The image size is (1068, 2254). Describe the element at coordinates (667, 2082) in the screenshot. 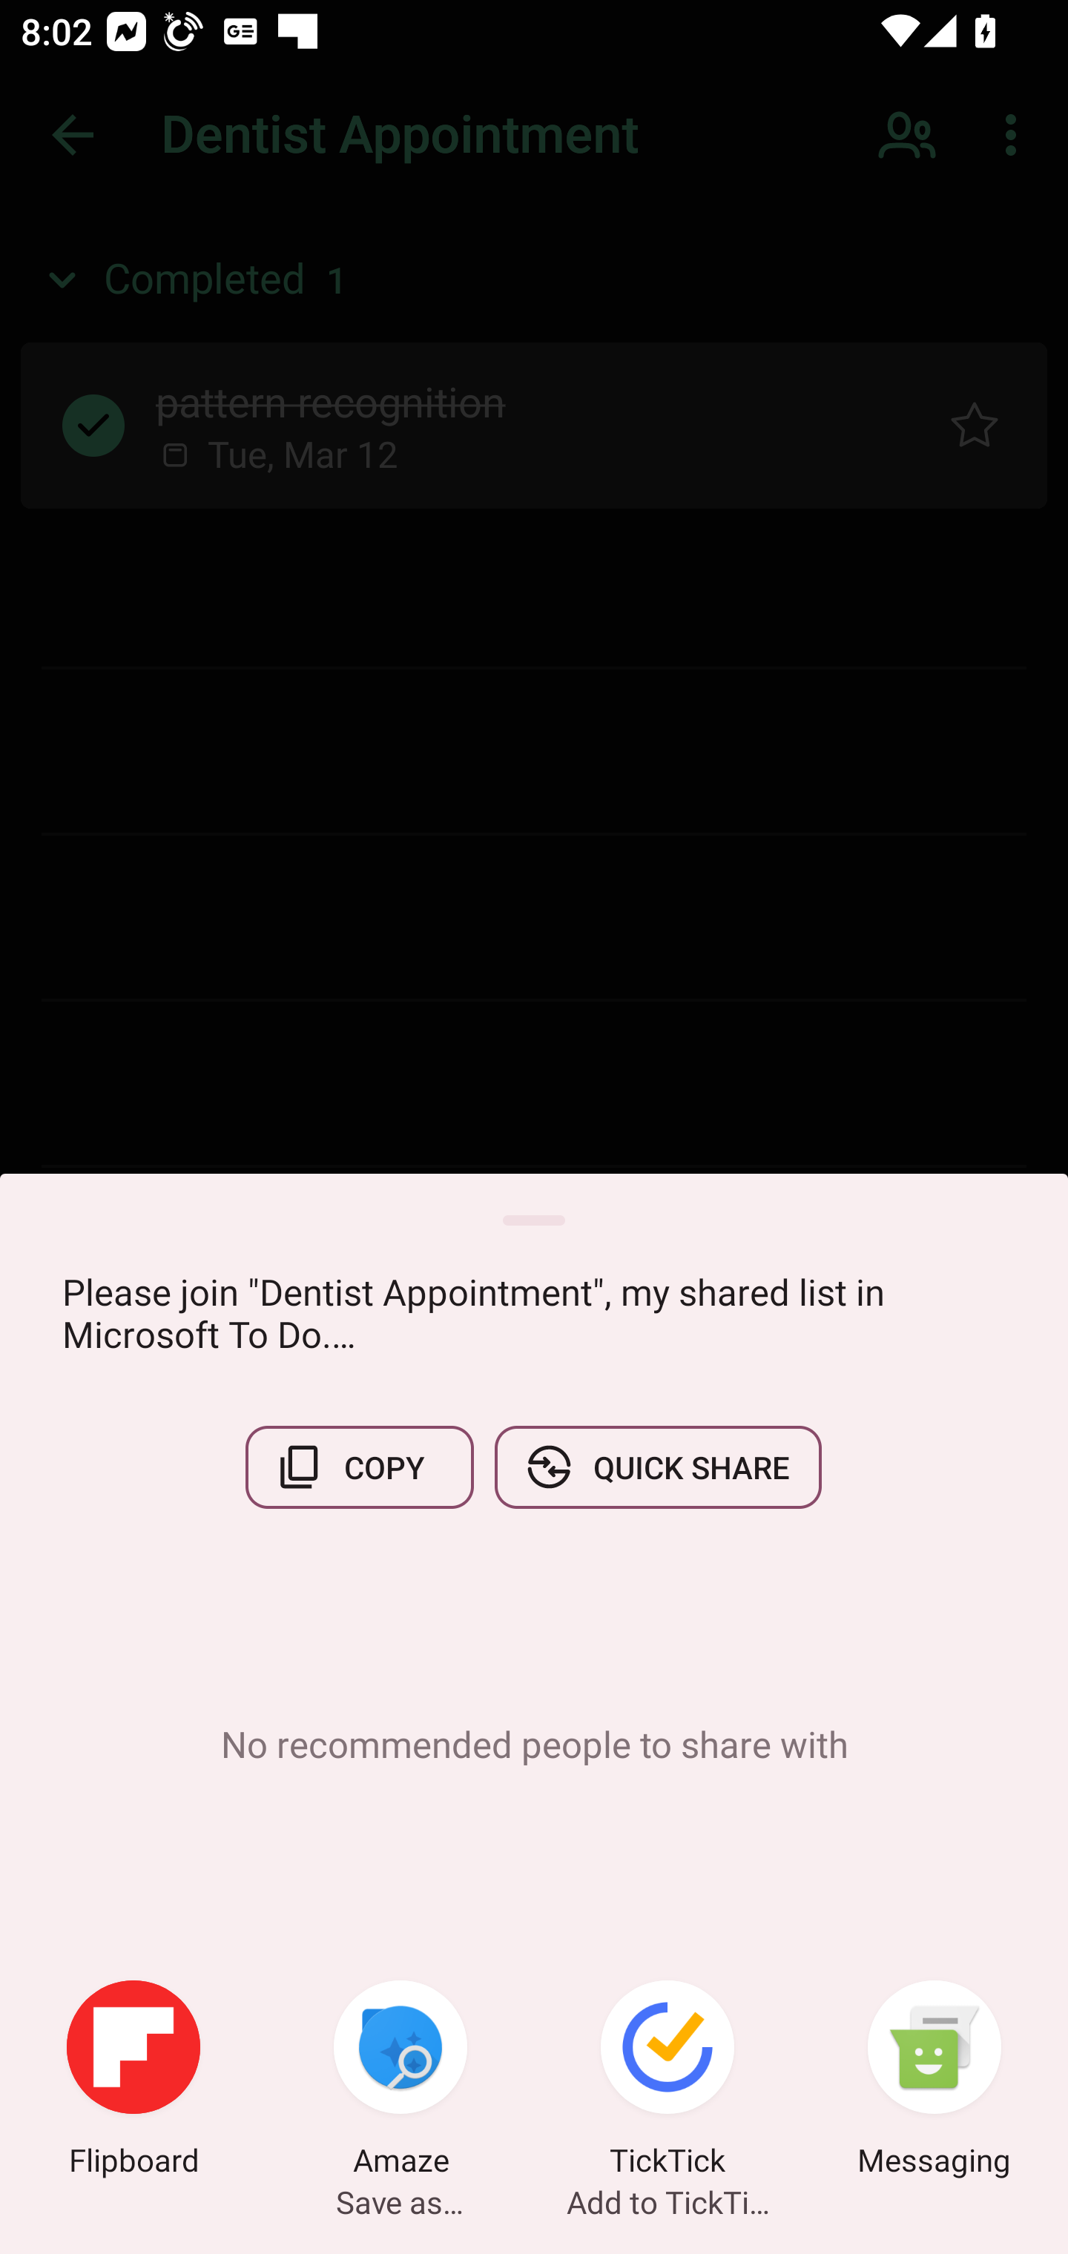

I see `TickTick Add to TickTick` at that location.